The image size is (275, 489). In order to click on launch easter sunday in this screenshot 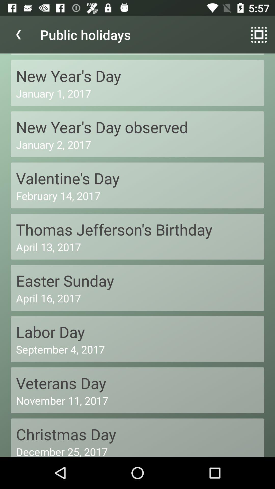, I will do `click(137, 281)`.